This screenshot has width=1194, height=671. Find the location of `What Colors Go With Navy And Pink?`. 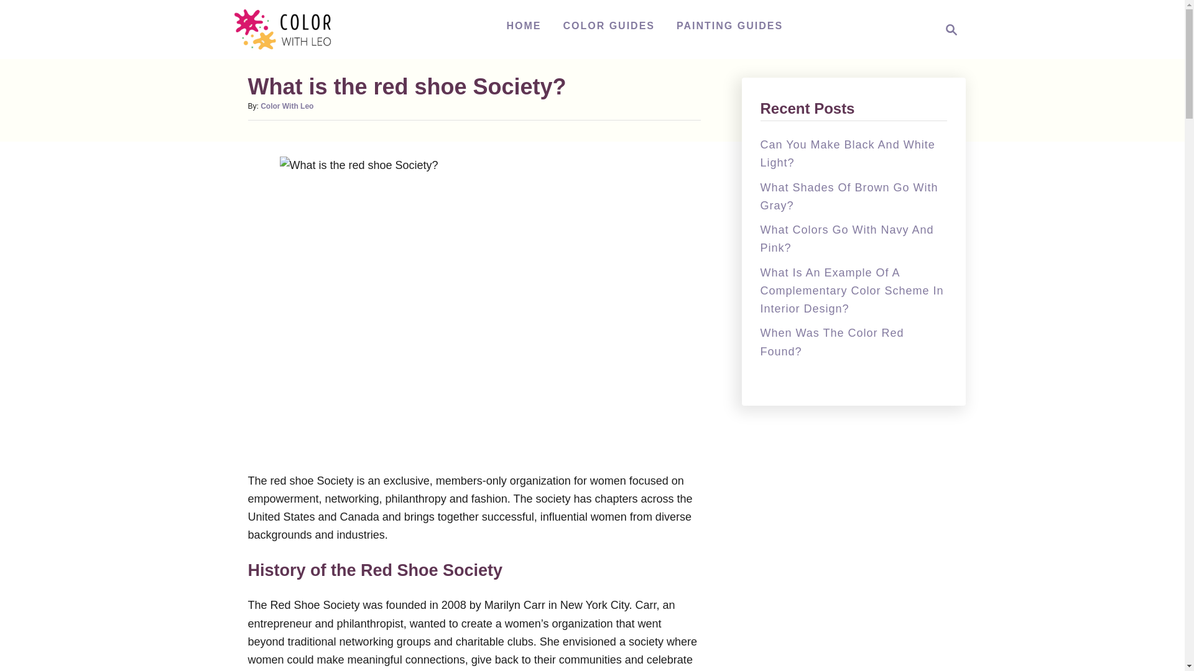

What Colors Go With Navy And Pink? is located at coordinates (948, 30).